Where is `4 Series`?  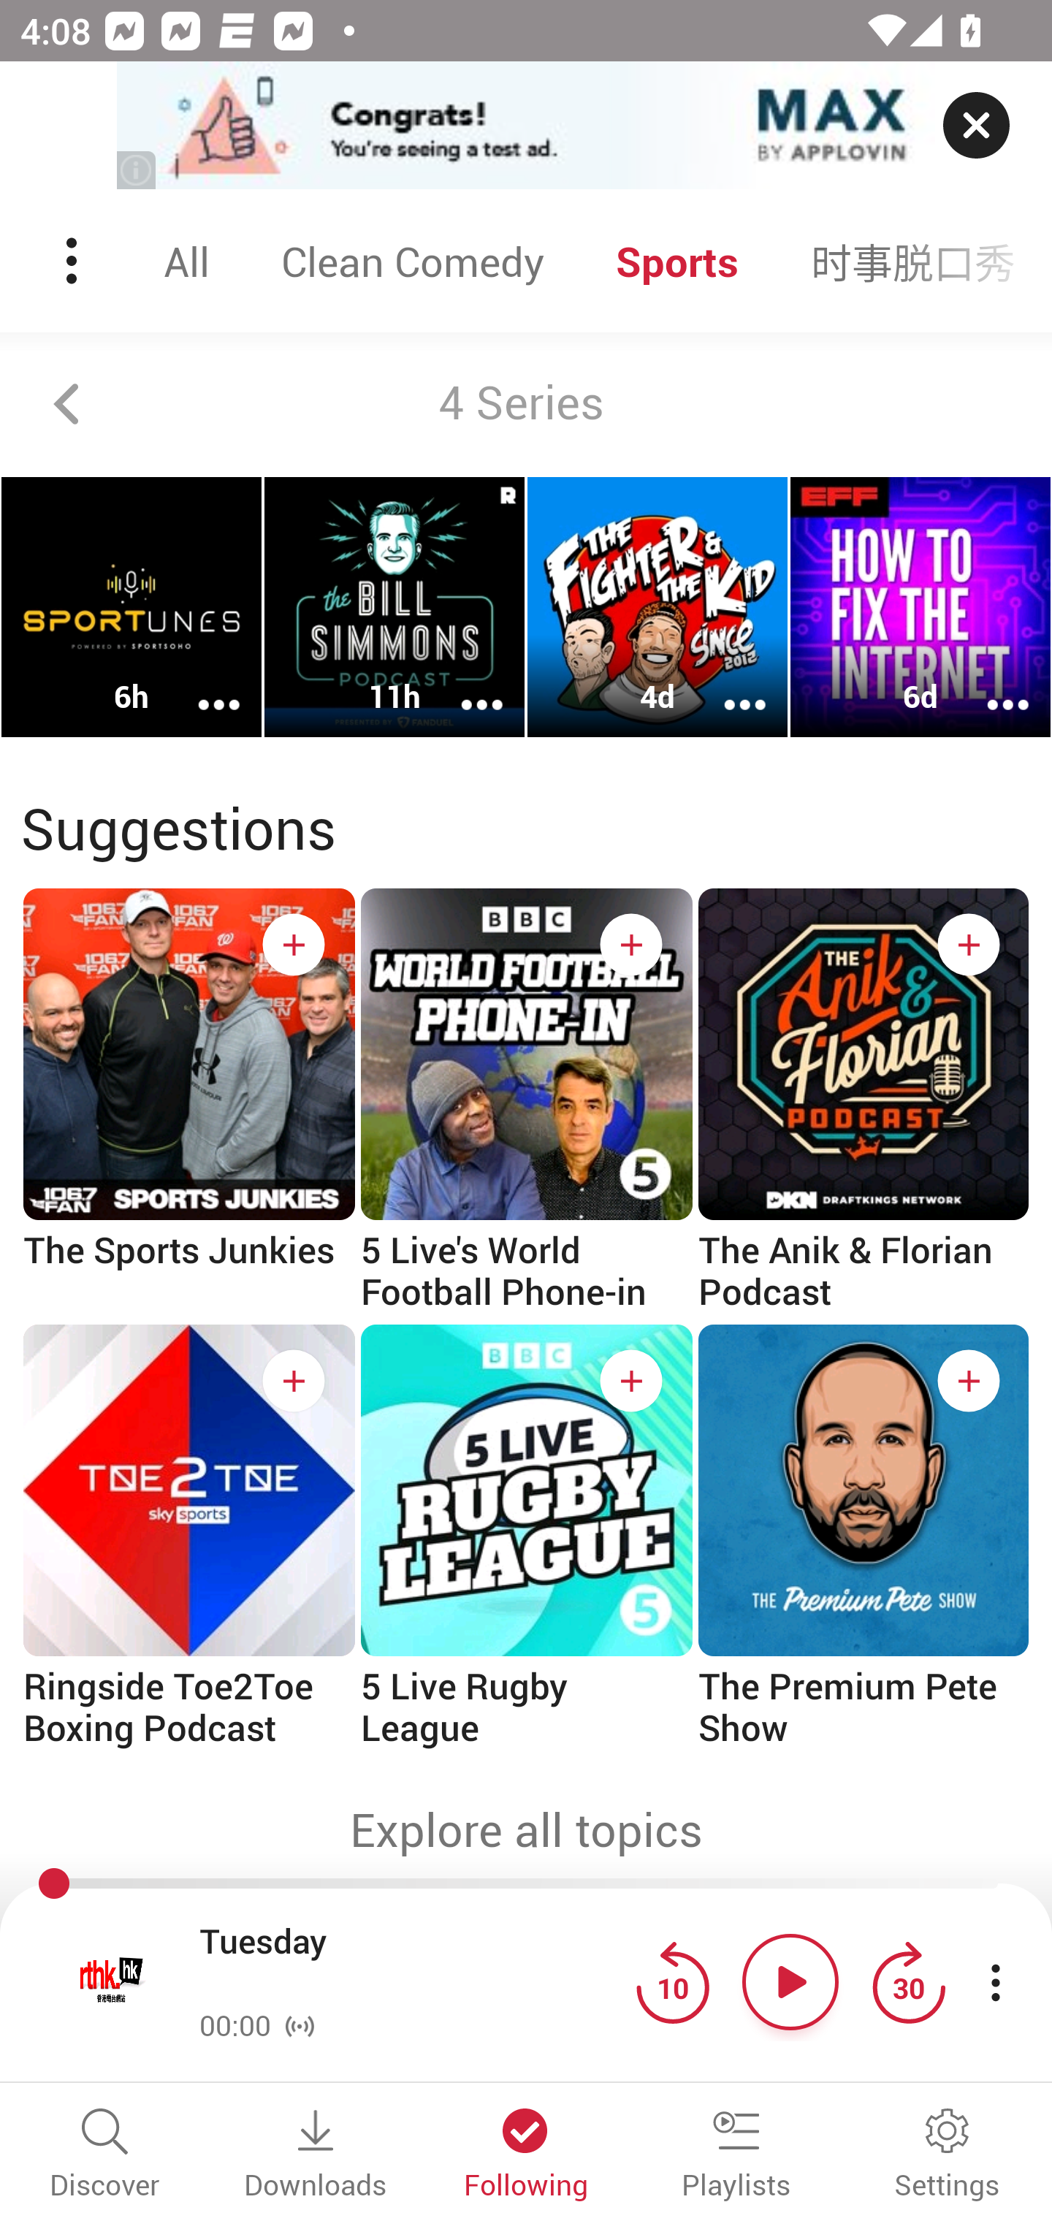 4 Series is located at coordinates (526, 404).